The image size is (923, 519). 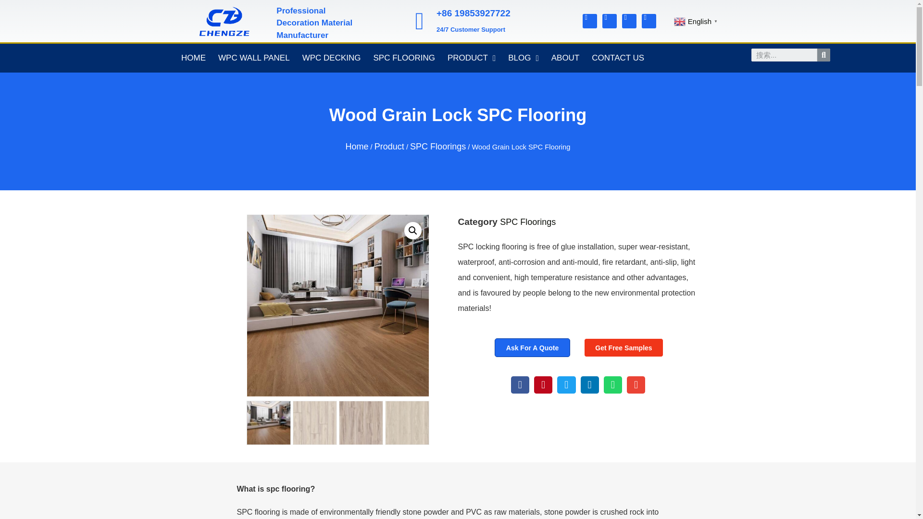 I want to click on CONTACT US, so click(x=618, y=58).